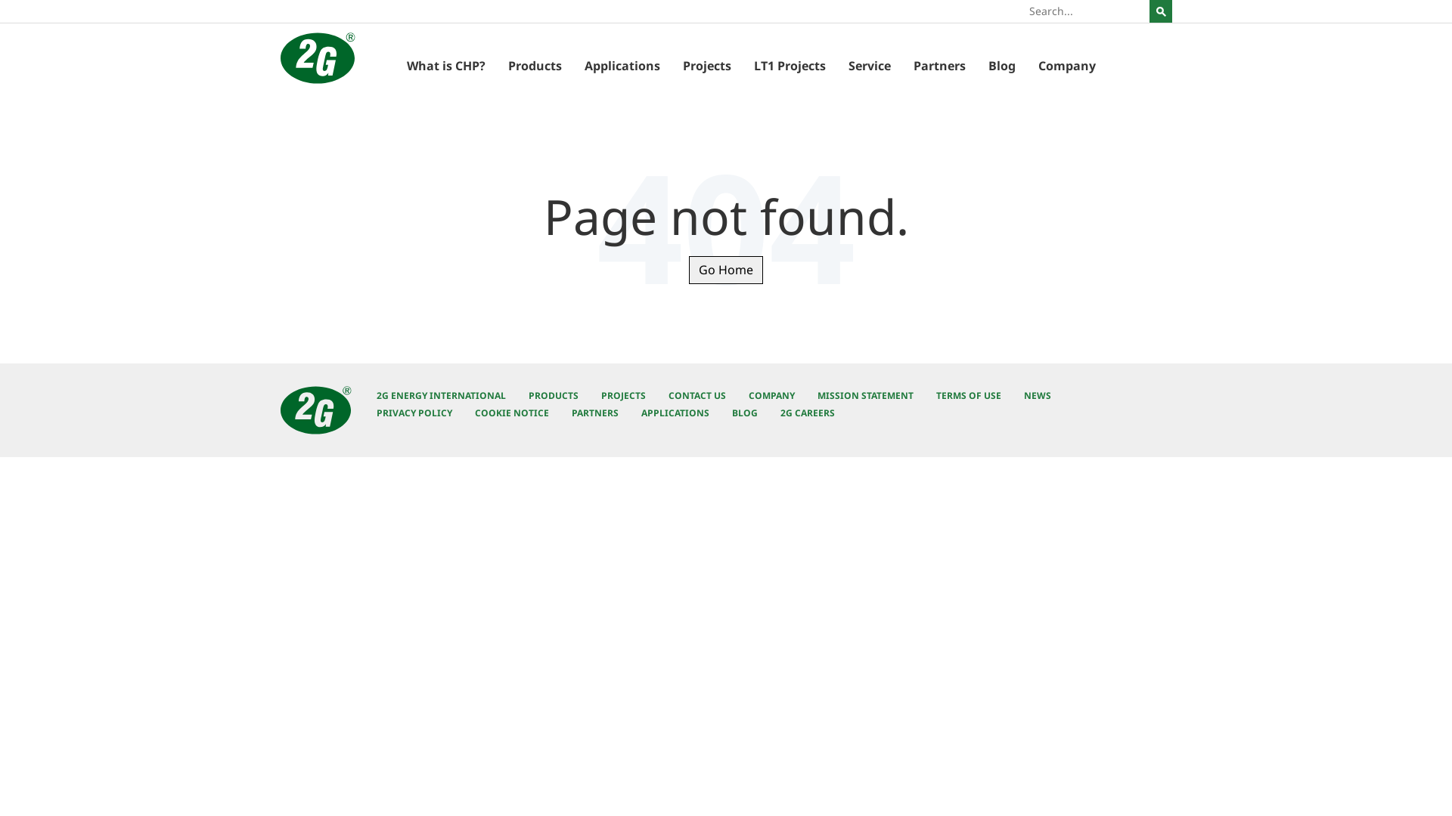  I want to click on Projects, so click(707, 68).